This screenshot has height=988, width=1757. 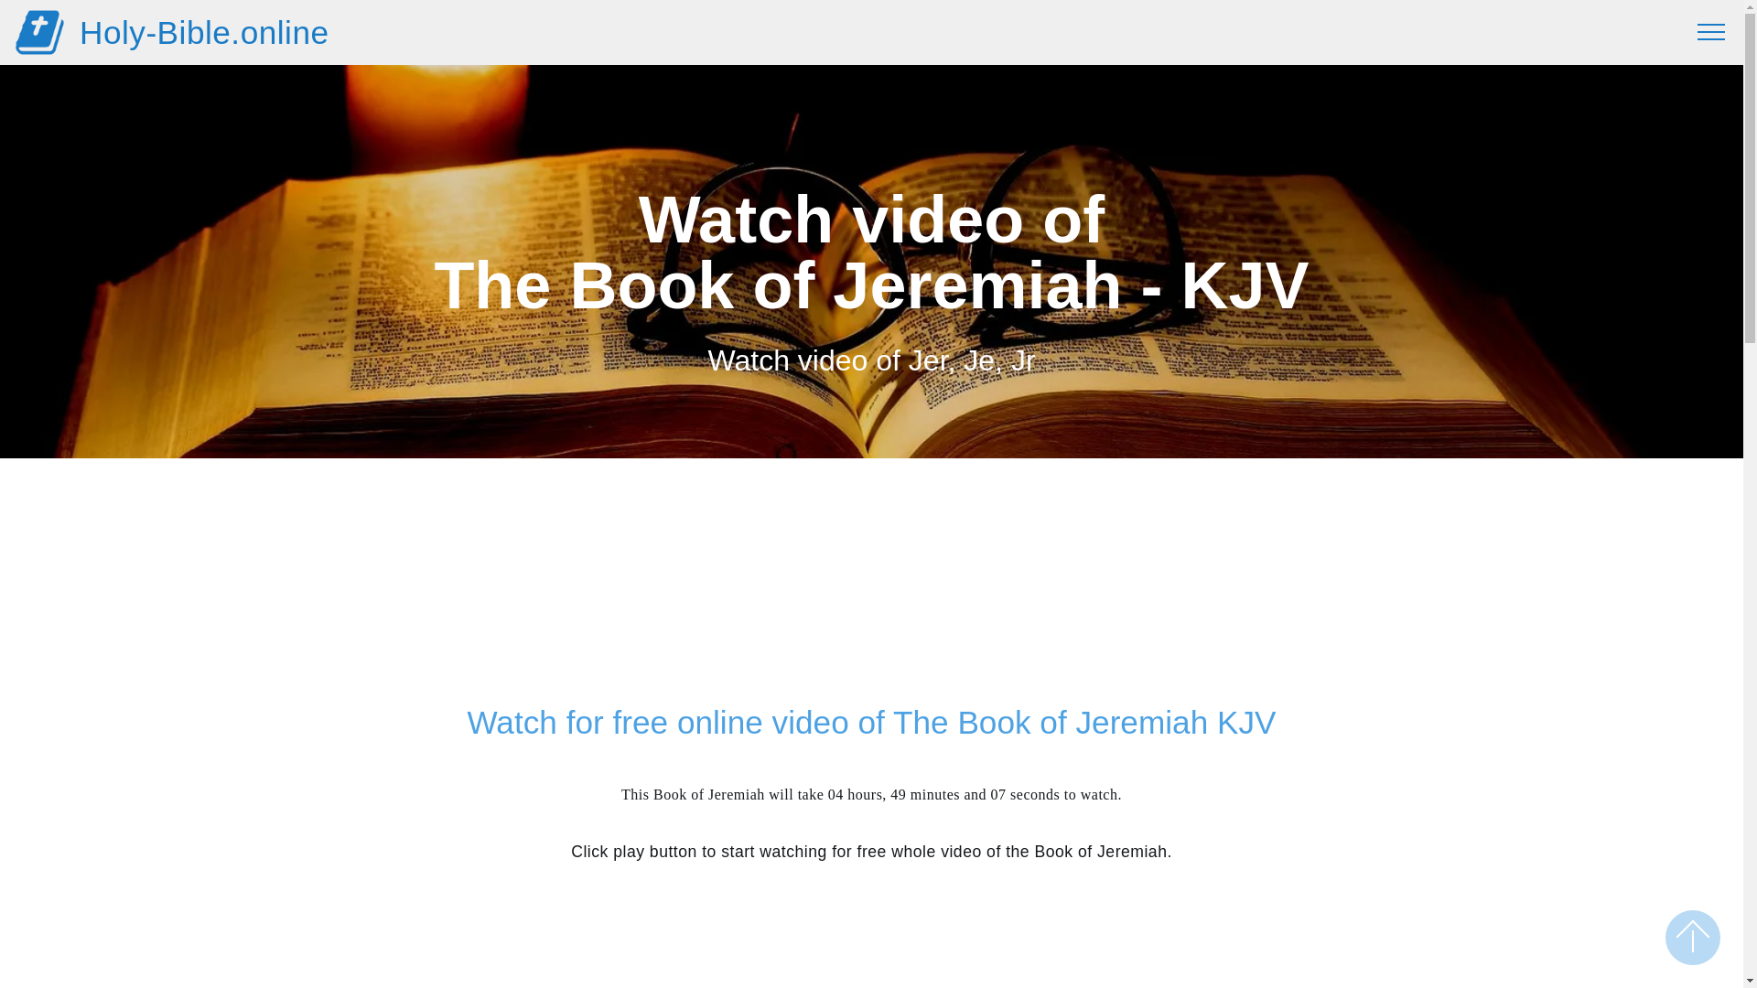 I want to click on YouTube video, so click(x=871, y=939).